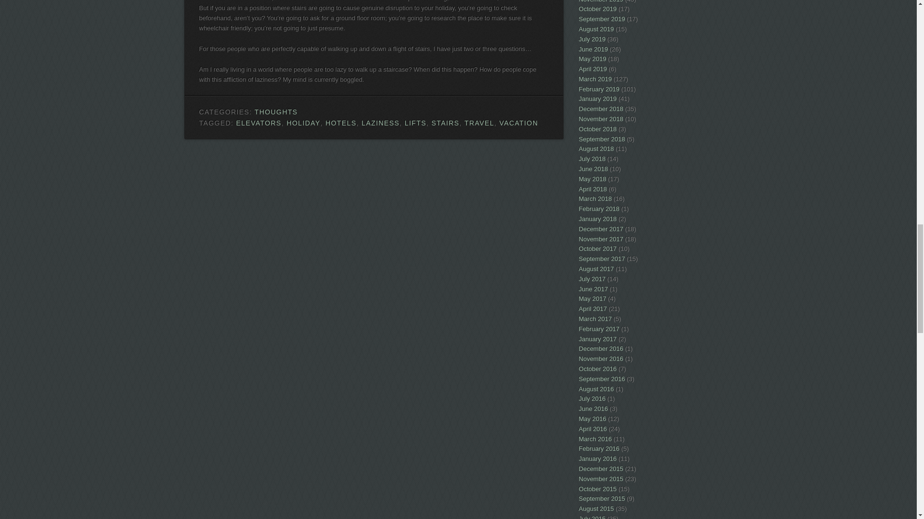 This screenshot has width=924, height=519. What do you see at coordinates (479, 123) in the screenshot?
I see `TRAVEL` at bounding box center [479, 123].